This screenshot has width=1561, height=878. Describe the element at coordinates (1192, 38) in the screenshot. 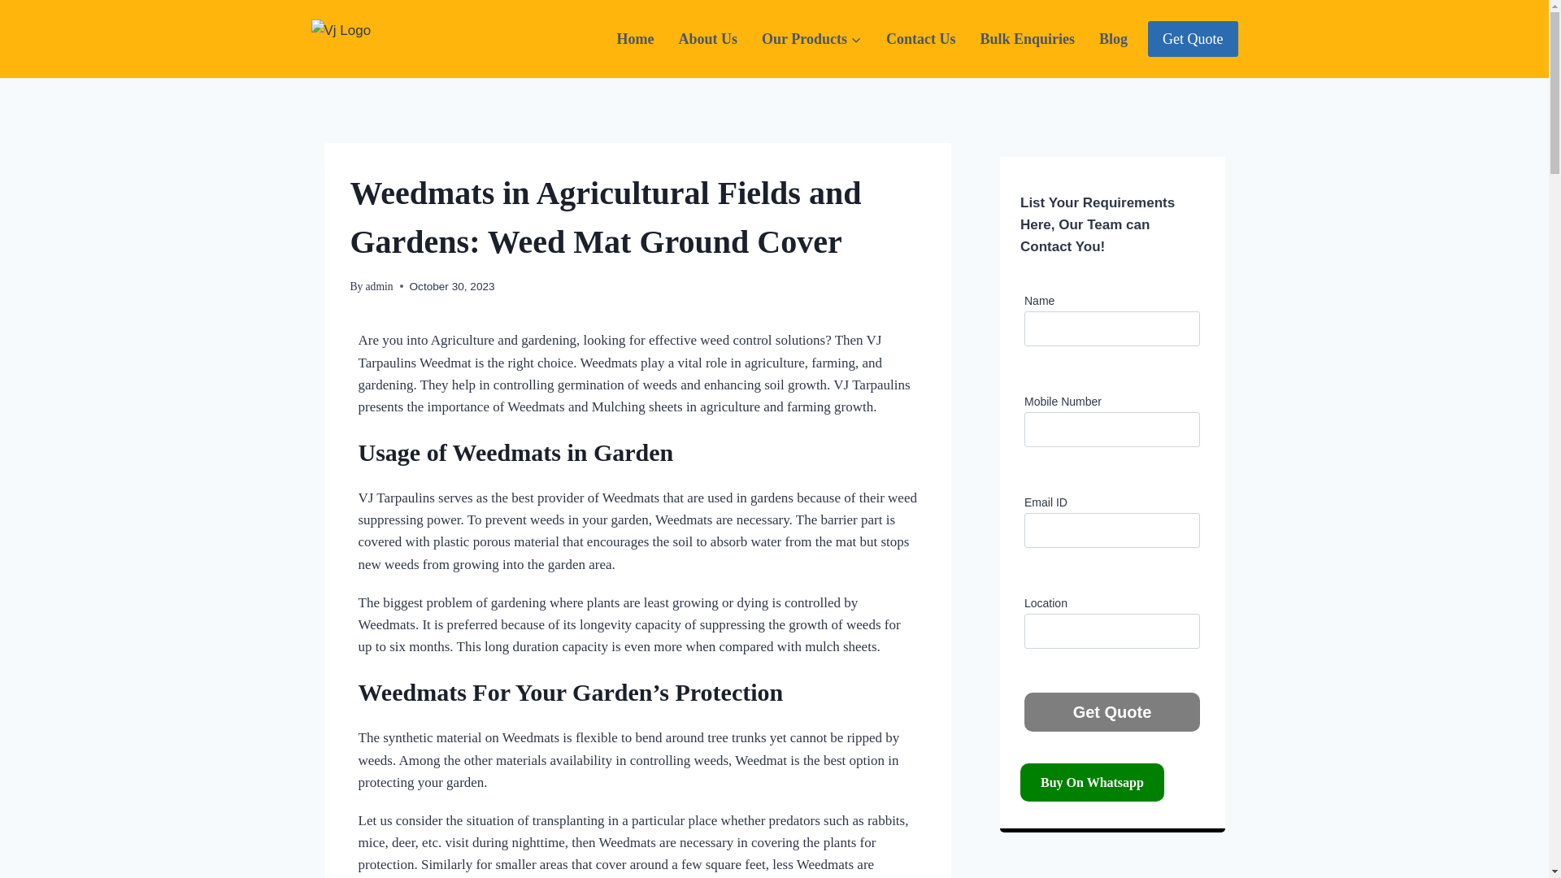

I see `Get Quote` at that location.